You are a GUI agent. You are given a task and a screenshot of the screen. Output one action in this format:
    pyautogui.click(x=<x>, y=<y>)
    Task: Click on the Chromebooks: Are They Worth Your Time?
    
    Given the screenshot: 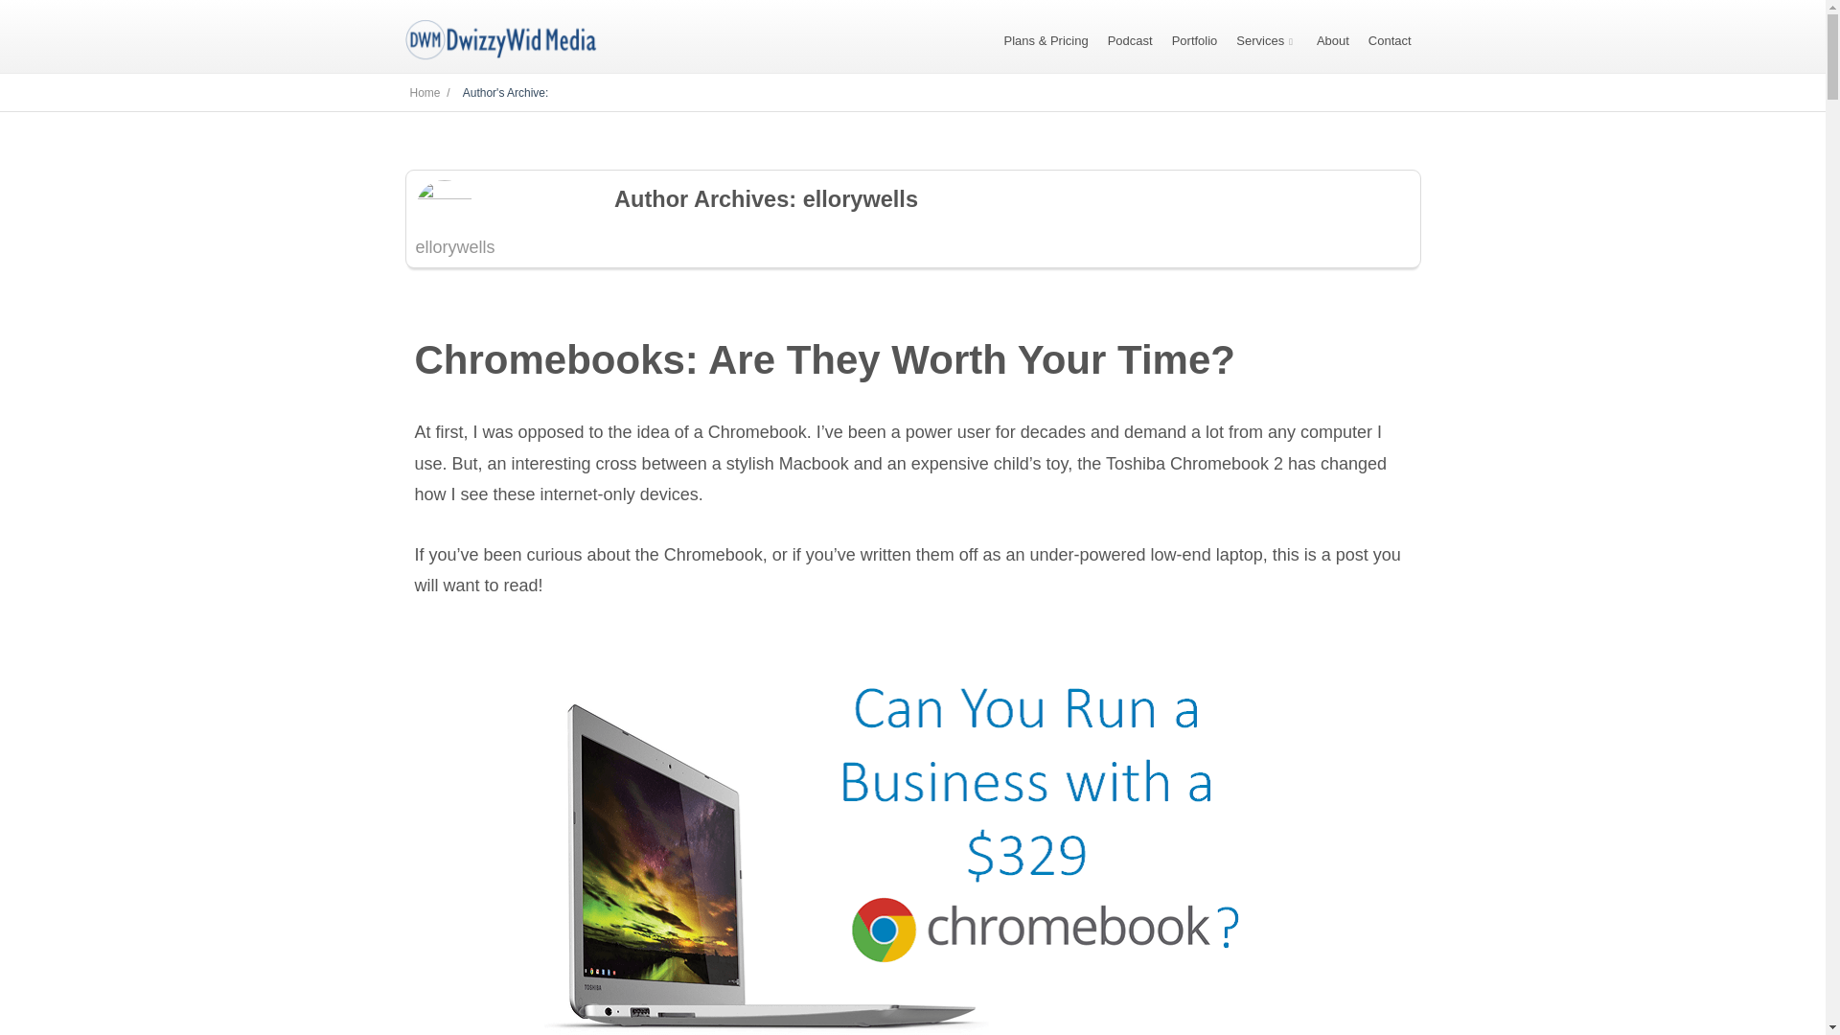 What is the action you would take?
    pyautogui.click(x=824, y=359)
    